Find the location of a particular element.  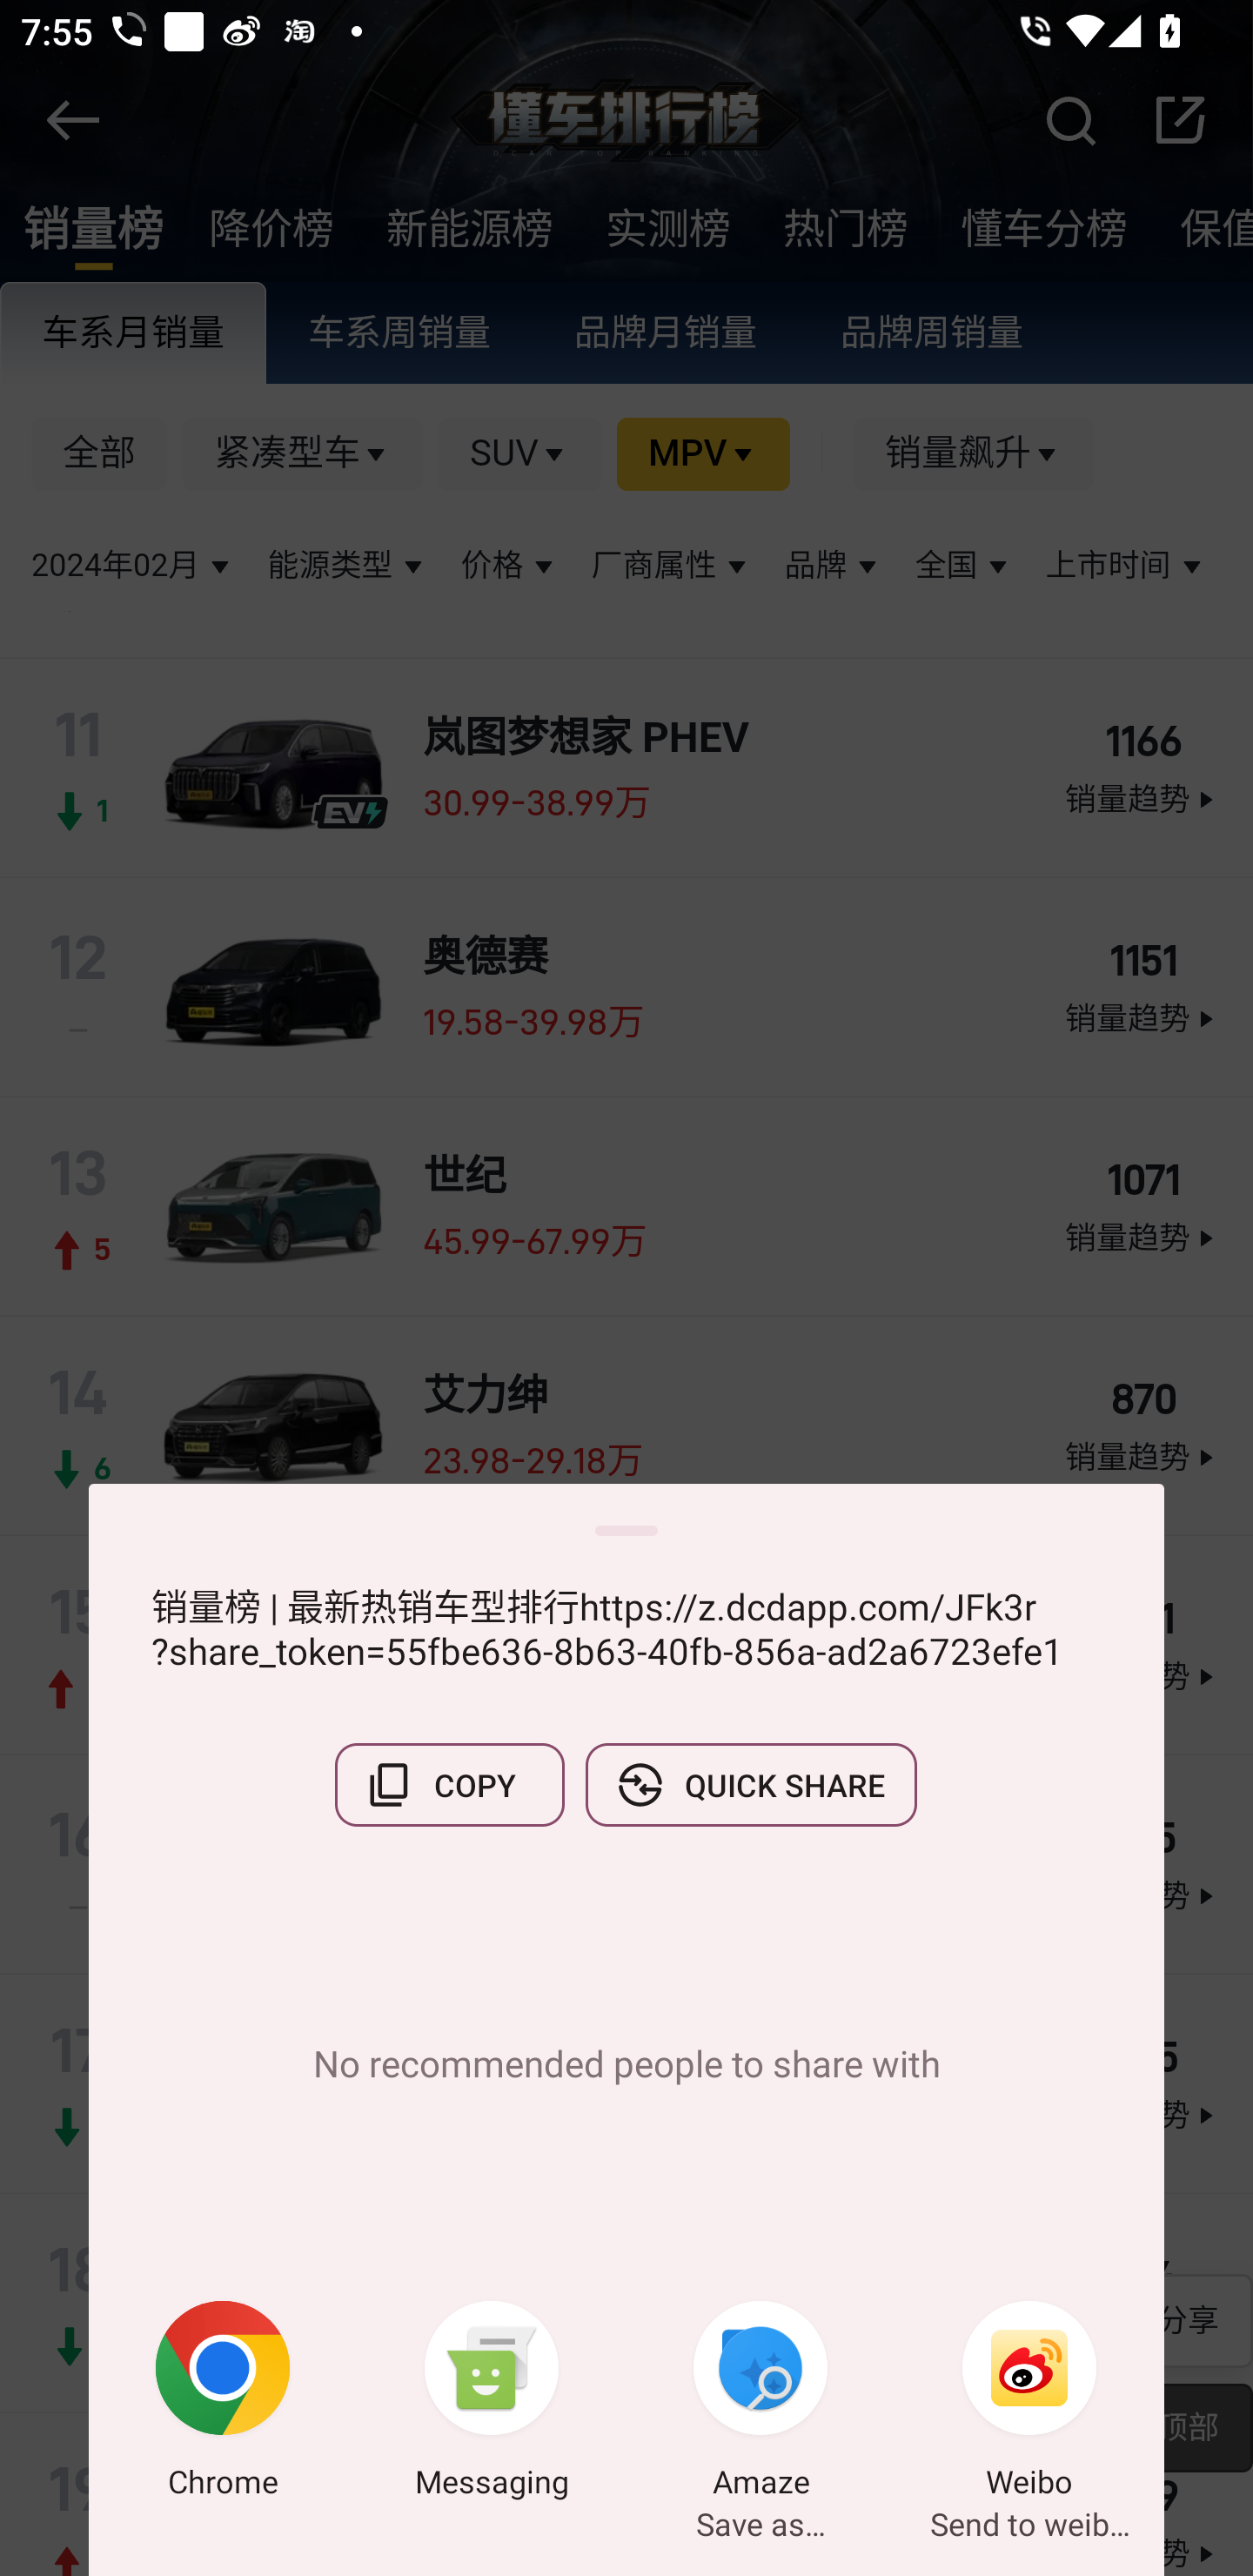

COPY is located at coordinates (449, 1785).